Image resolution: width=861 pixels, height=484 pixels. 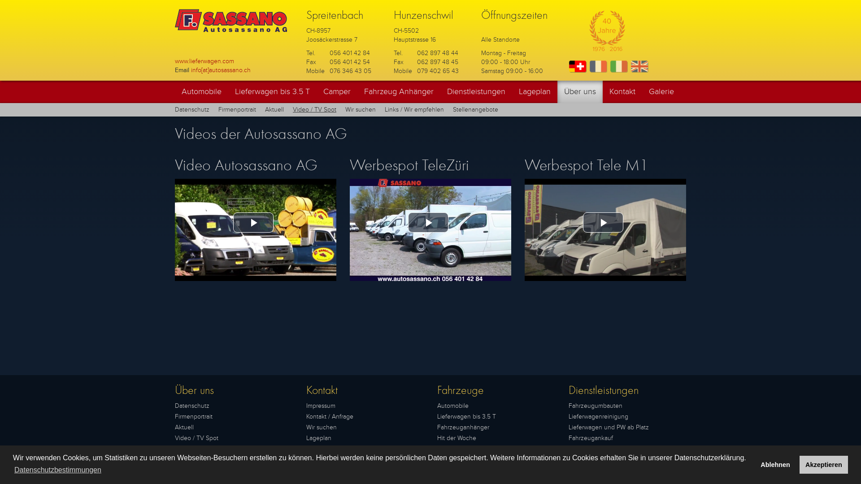 I want to click on Fahrzeugankauf, so click(x=591, y=438).